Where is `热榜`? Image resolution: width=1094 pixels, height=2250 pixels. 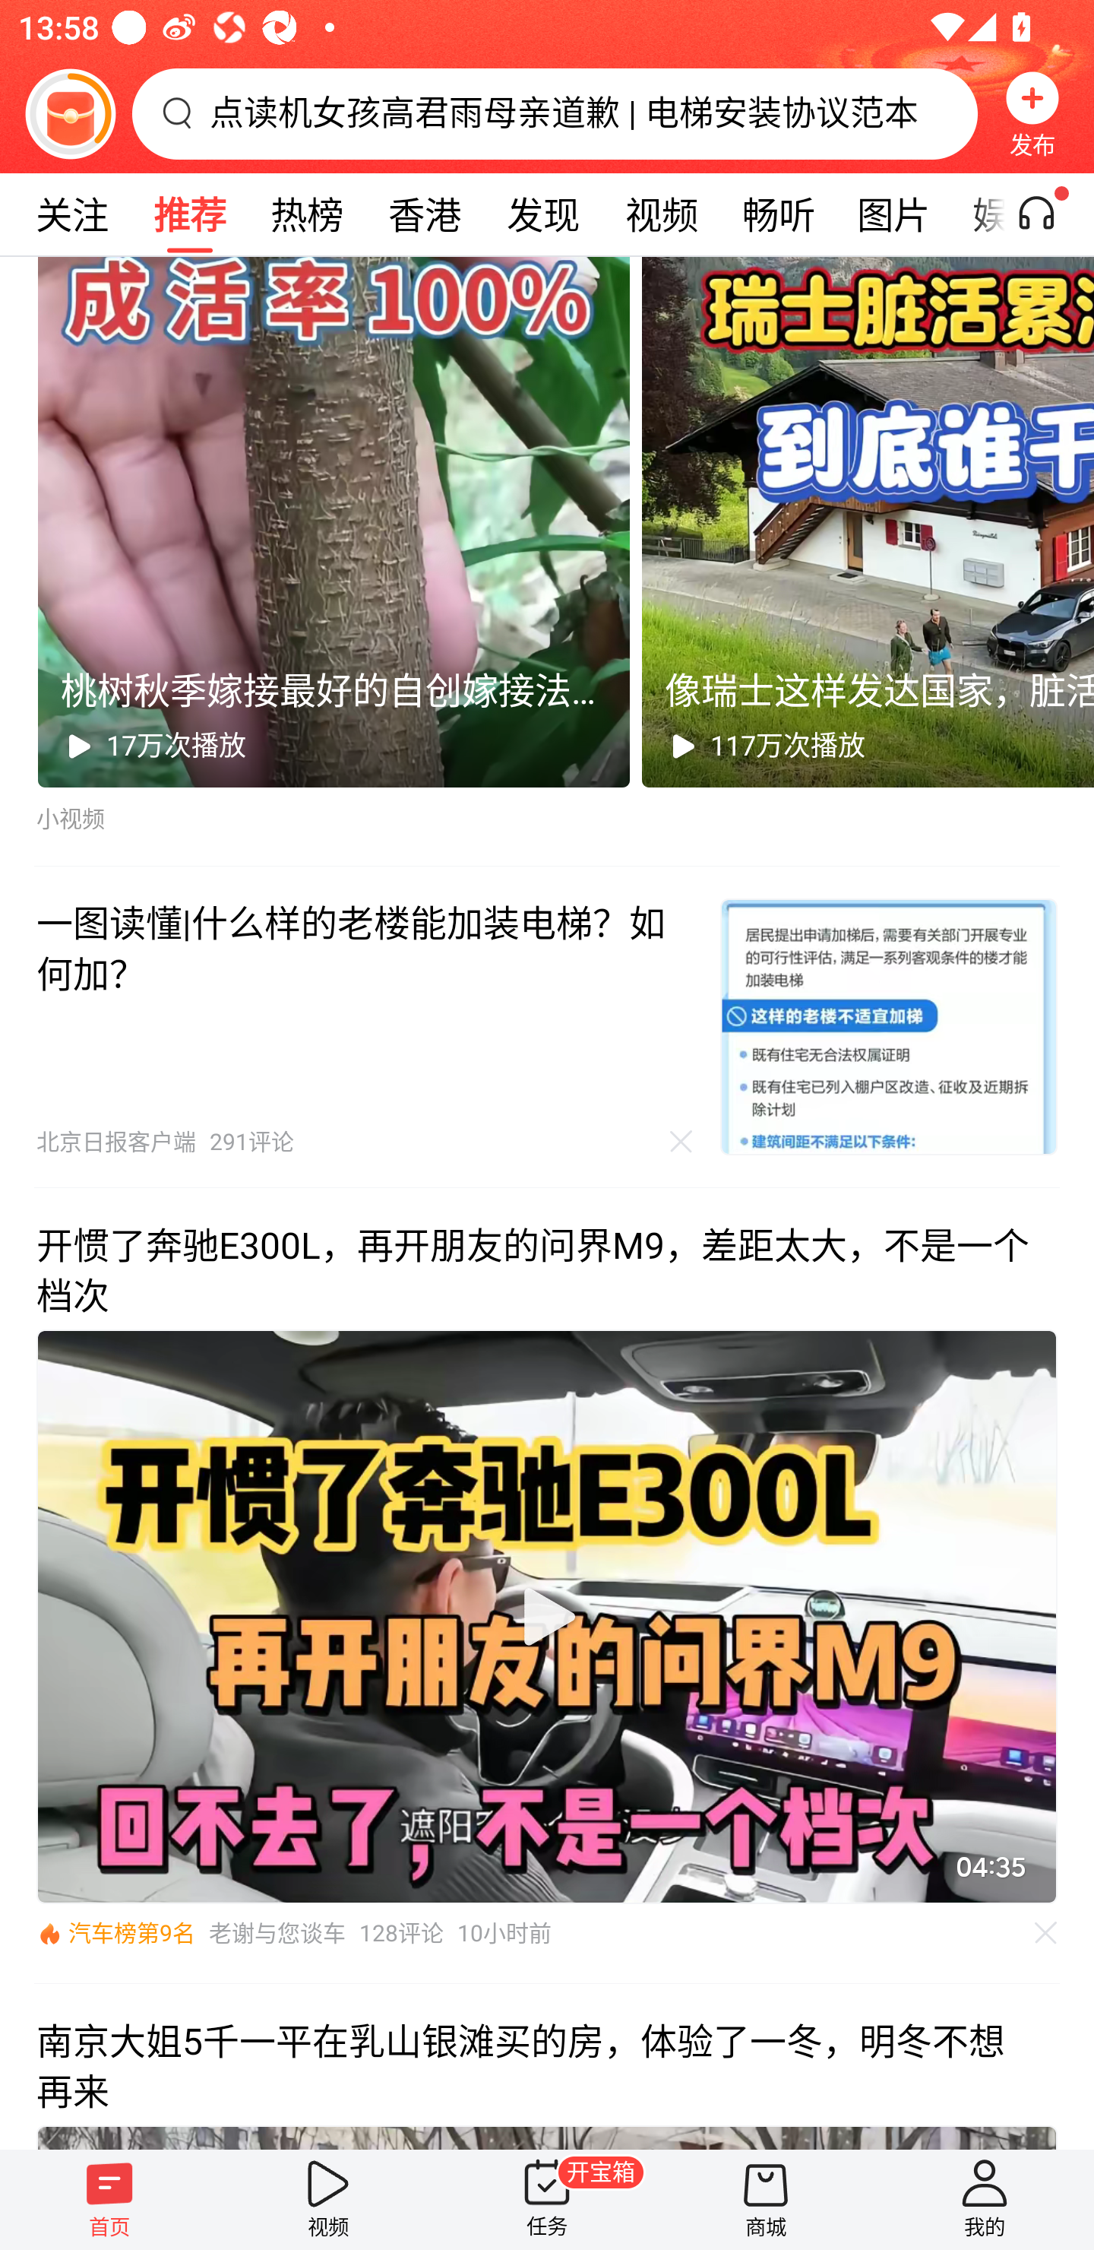
热榜 is located at coordinates (306, 214).